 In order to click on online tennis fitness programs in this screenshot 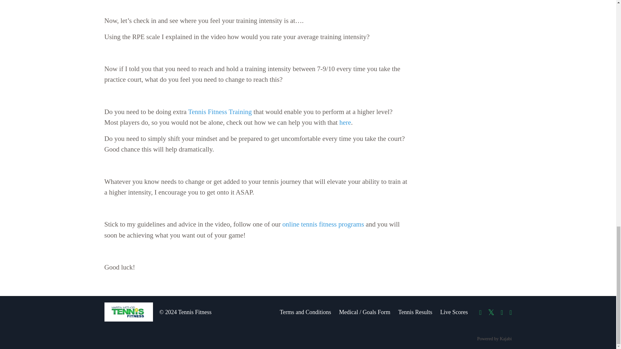, I will do `click(323, 224)`.